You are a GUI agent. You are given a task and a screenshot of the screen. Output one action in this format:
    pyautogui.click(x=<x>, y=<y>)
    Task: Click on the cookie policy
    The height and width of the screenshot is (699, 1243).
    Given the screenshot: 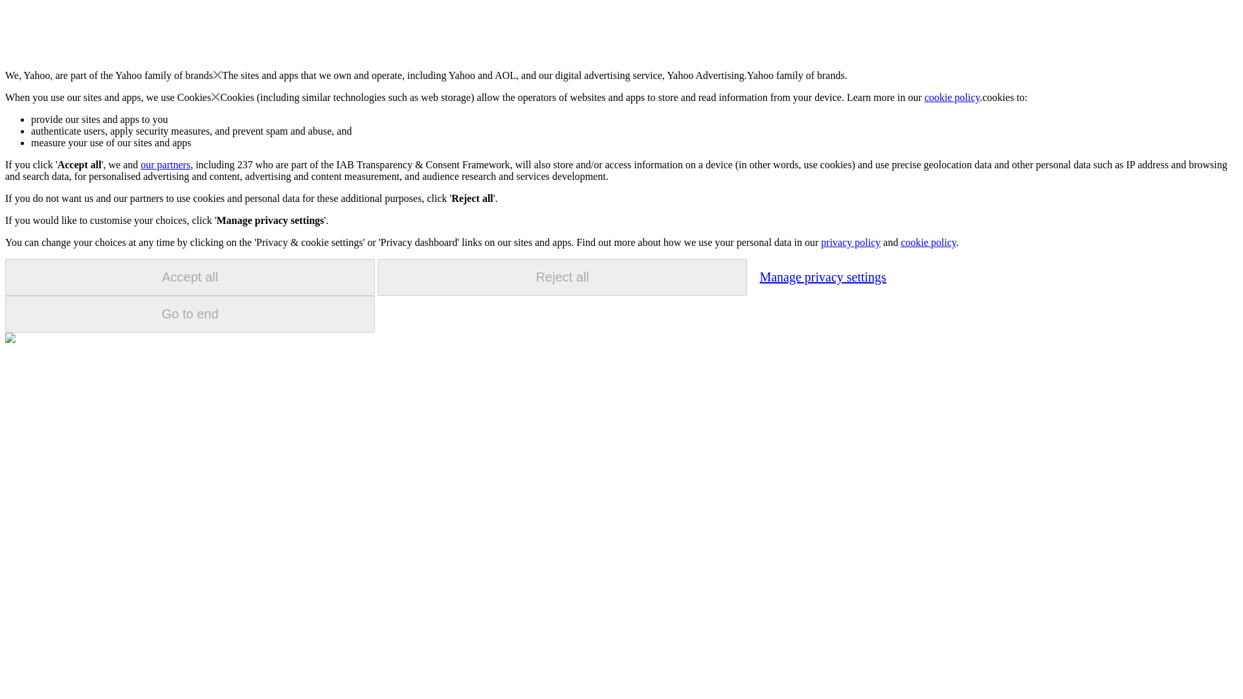 What is the action you would take?
    pyautogui.click(x=928, y=242)
    